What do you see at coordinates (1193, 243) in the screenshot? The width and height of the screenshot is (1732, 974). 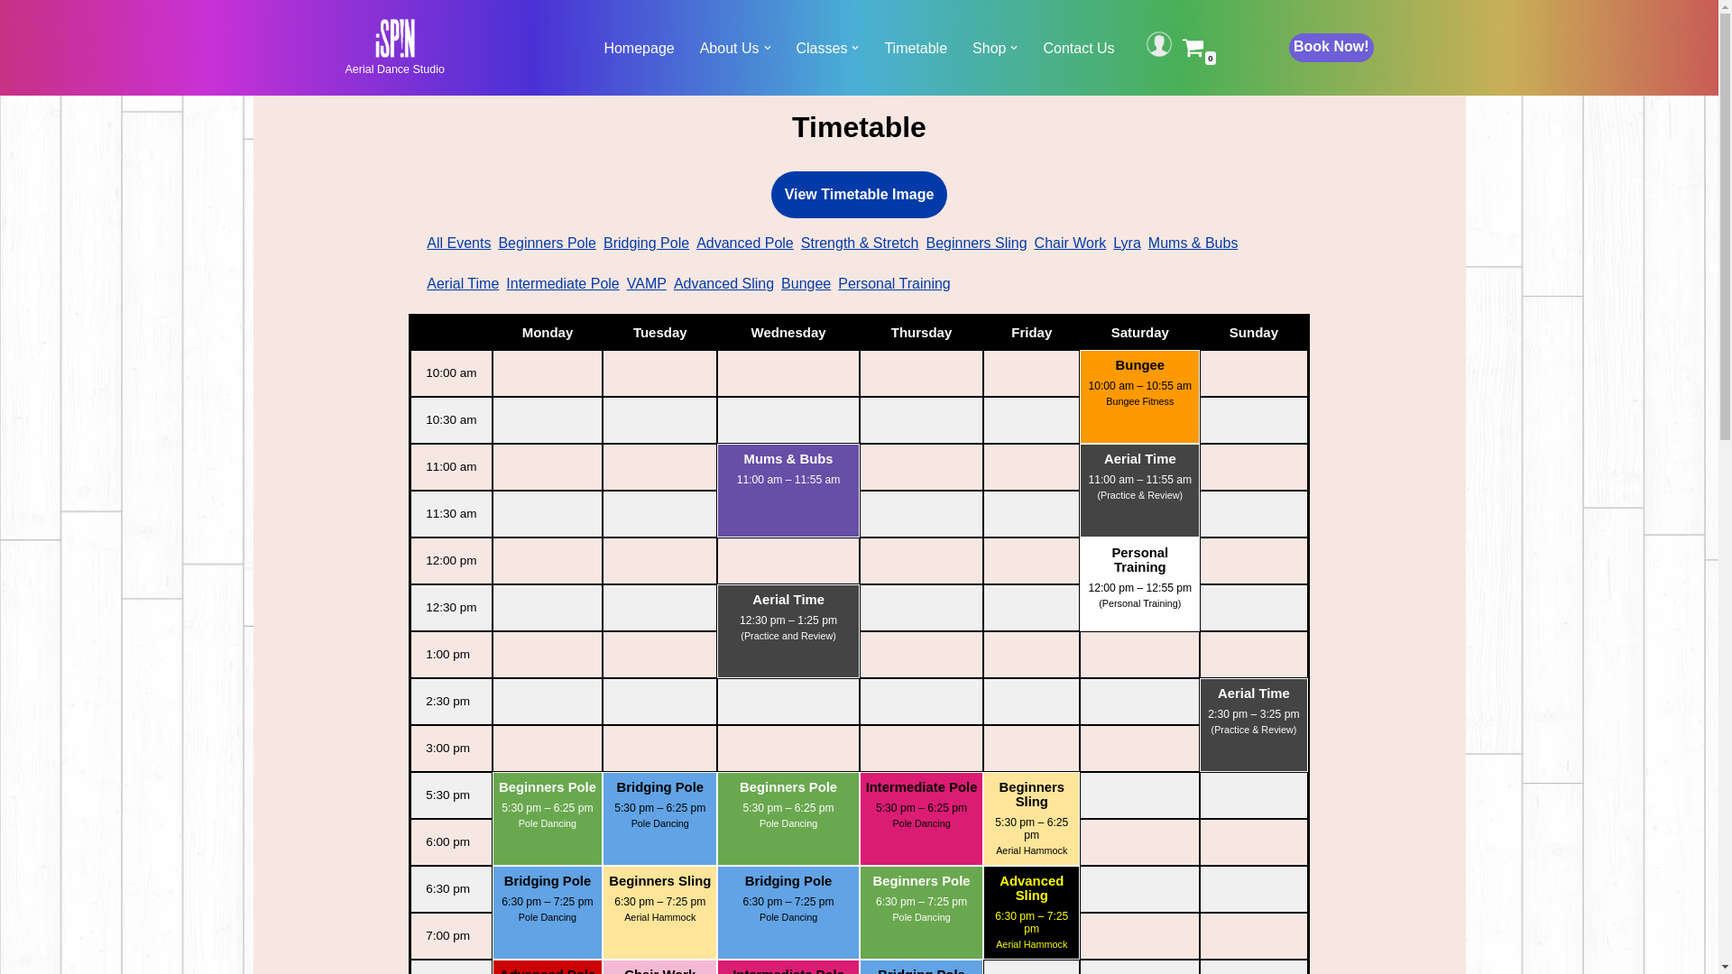 I see `Mums & Bubs` at bounding box center [1193, 243].